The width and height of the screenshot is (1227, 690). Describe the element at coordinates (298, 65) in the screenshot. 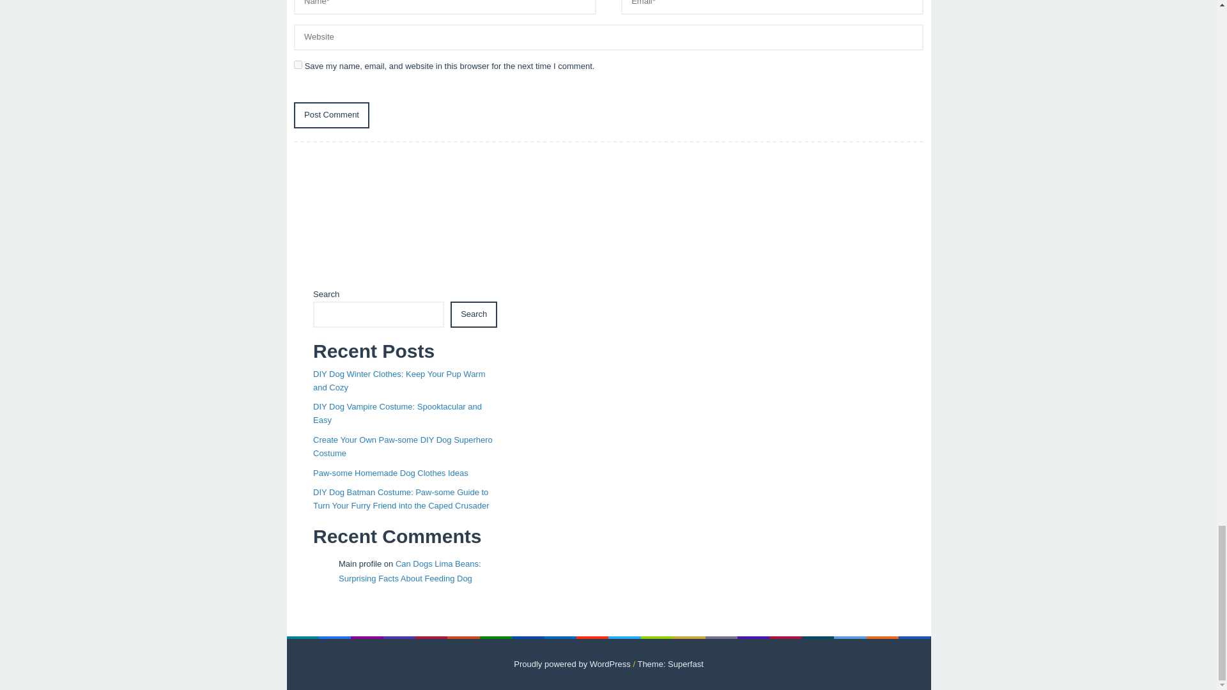

I see `yes` at that location.